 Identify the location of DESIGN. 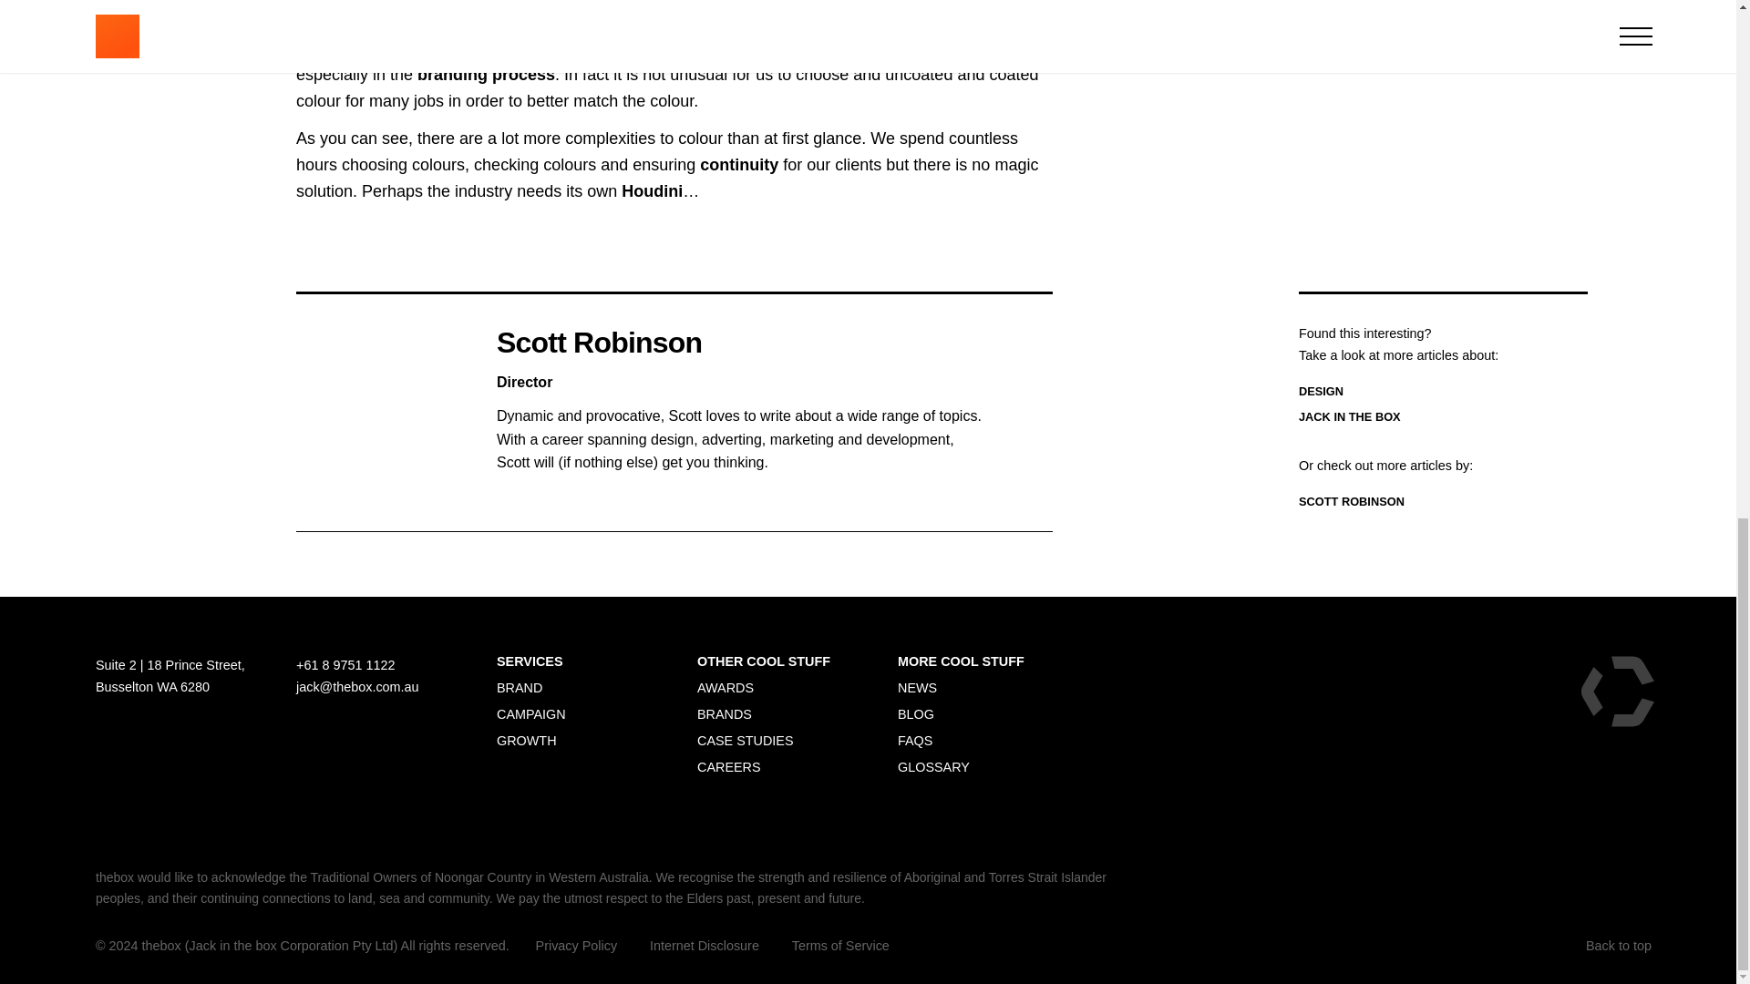
(1321, 392).